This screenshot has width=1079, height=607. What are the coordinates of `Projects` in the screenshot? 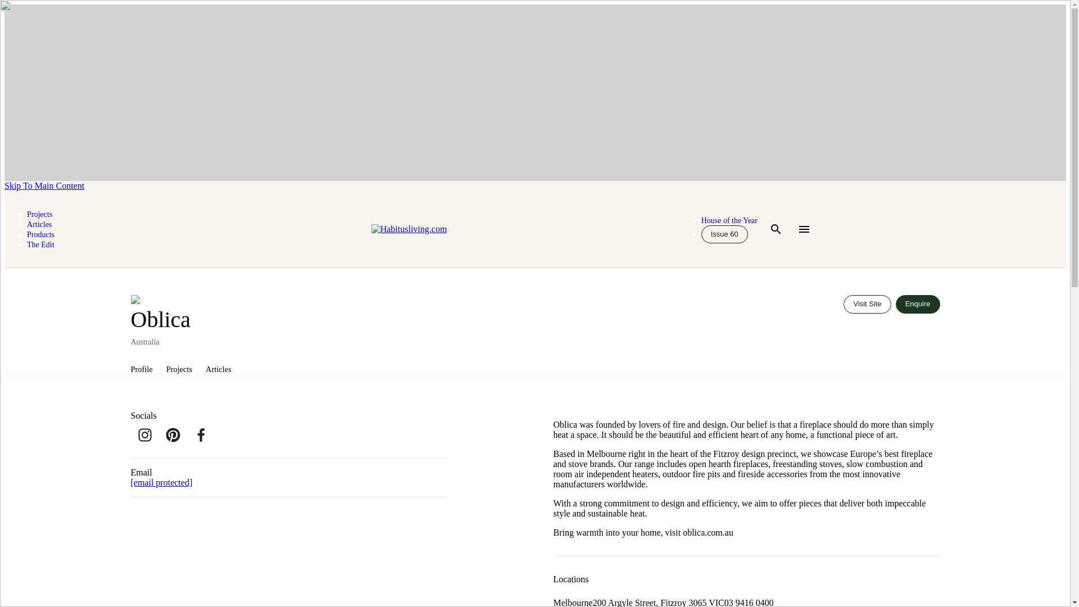 It's located at (39, 214).